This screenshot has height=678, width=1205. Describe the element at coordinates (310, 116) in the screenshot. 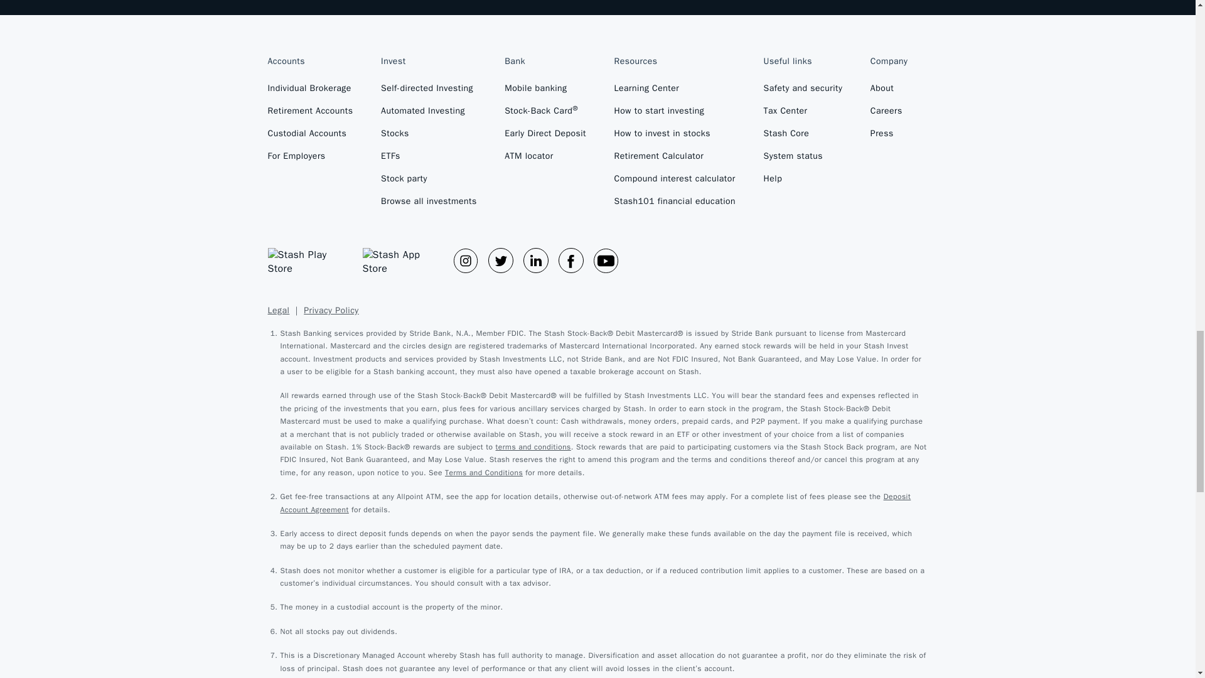

I see `Retirement Accounts` at that location.